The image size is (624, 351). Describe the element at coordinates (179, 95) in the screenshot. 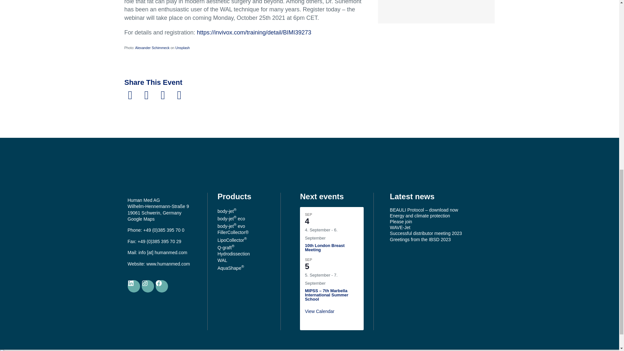

I see `WhatsApp` at that location.